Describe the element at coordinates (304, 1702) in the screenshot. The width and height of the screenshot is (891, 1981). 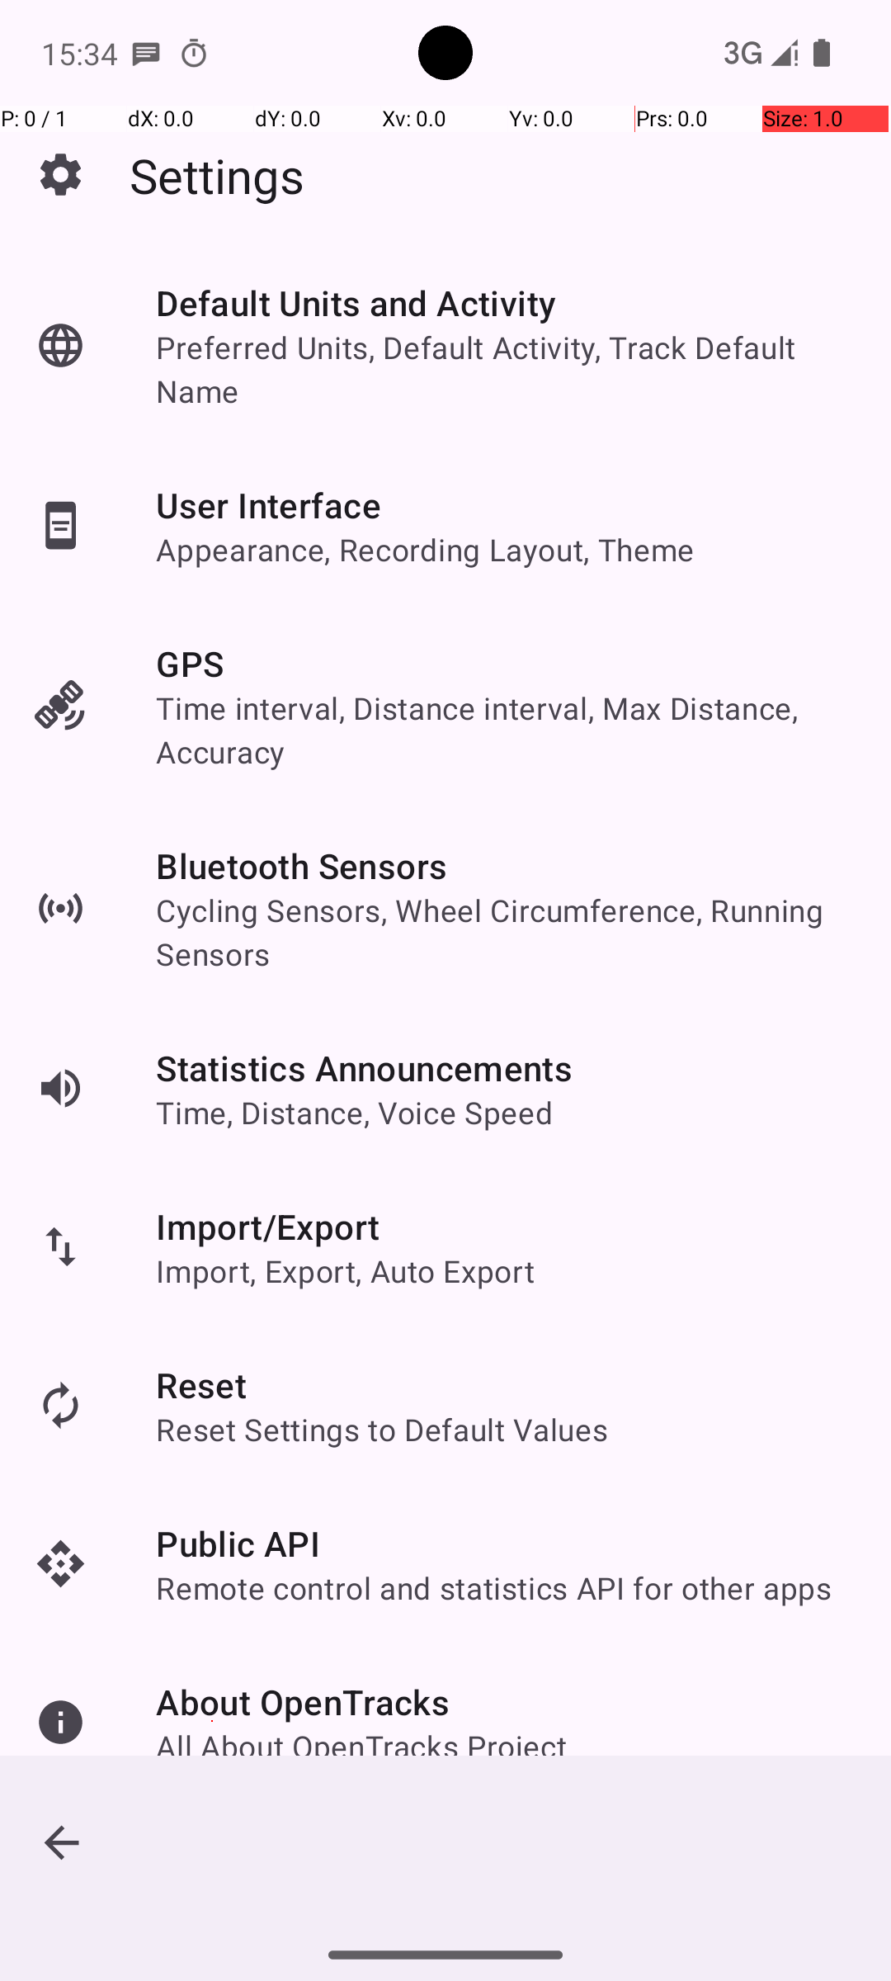
I see `About OpenTracks` at that location.